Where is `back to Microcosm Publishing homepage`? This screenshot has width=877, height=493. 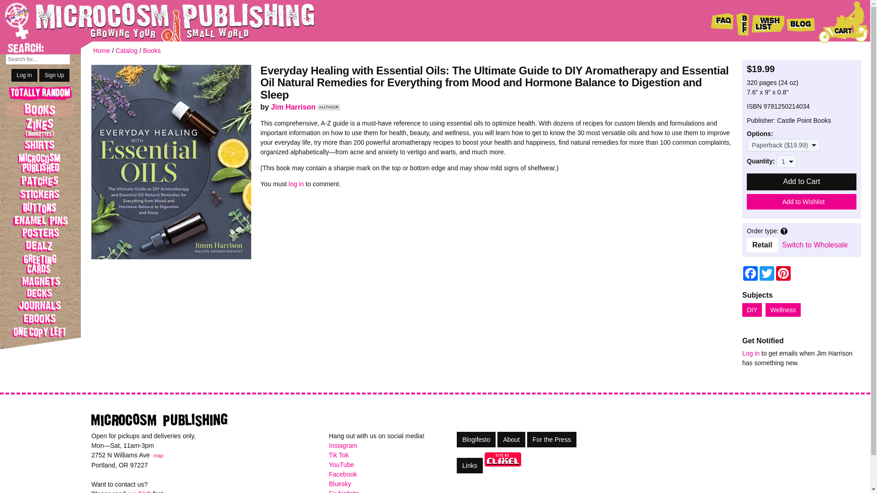
back to Microcosm Publishing homepage is located at coordinates (146, 21).